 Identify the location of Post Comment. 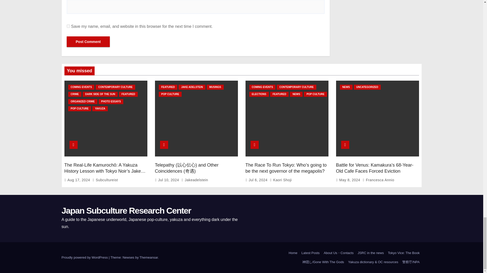
(88, 41).